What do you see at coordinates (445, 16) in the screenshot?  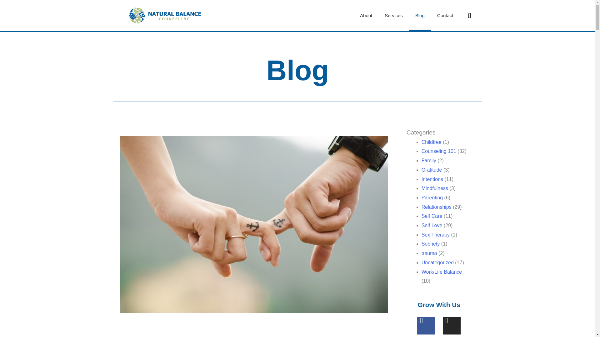 I see `Contact` at bounding box center [445, 16].